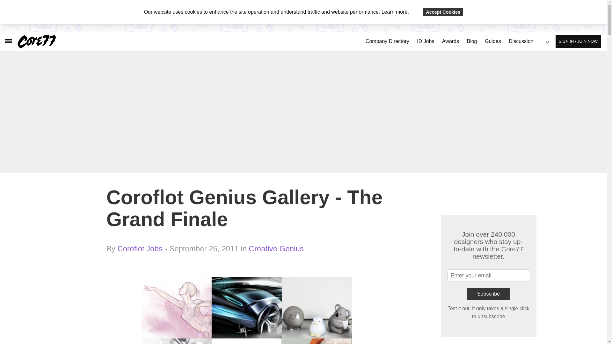 The image size is (612, 344). Describe the element at coordinates (140, 248) in the screenshot. I see `Coroflot Jobs` at that location.